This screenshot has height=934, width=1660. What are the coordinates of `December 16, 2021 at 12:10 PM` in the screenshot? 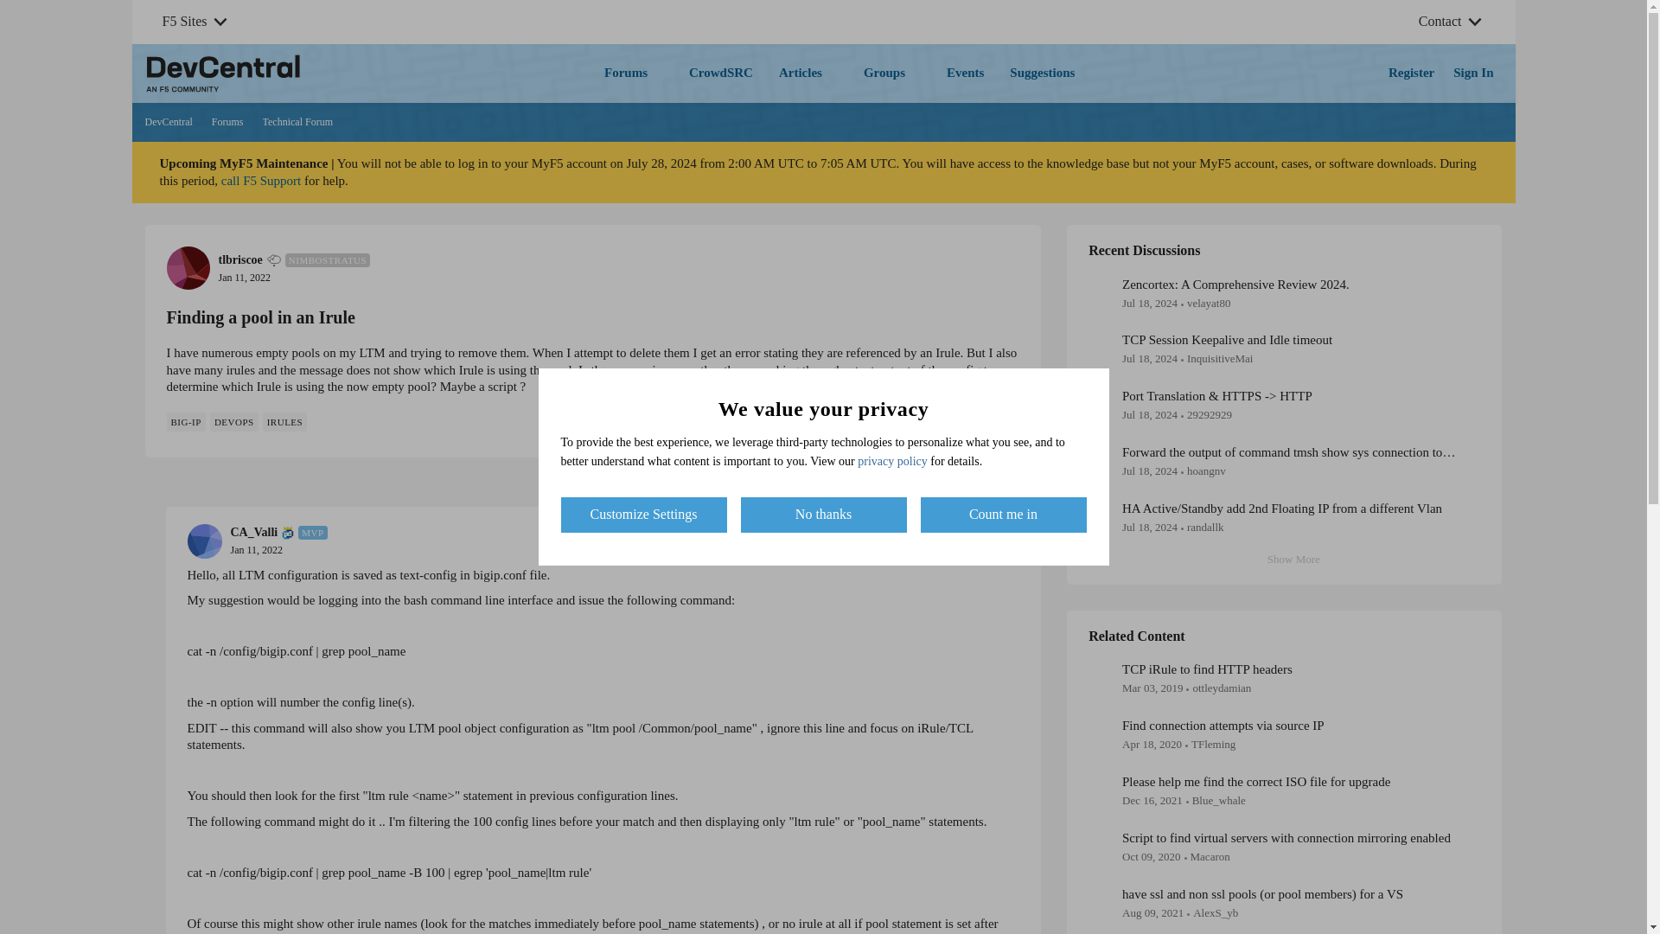 It's located at (185, 422).